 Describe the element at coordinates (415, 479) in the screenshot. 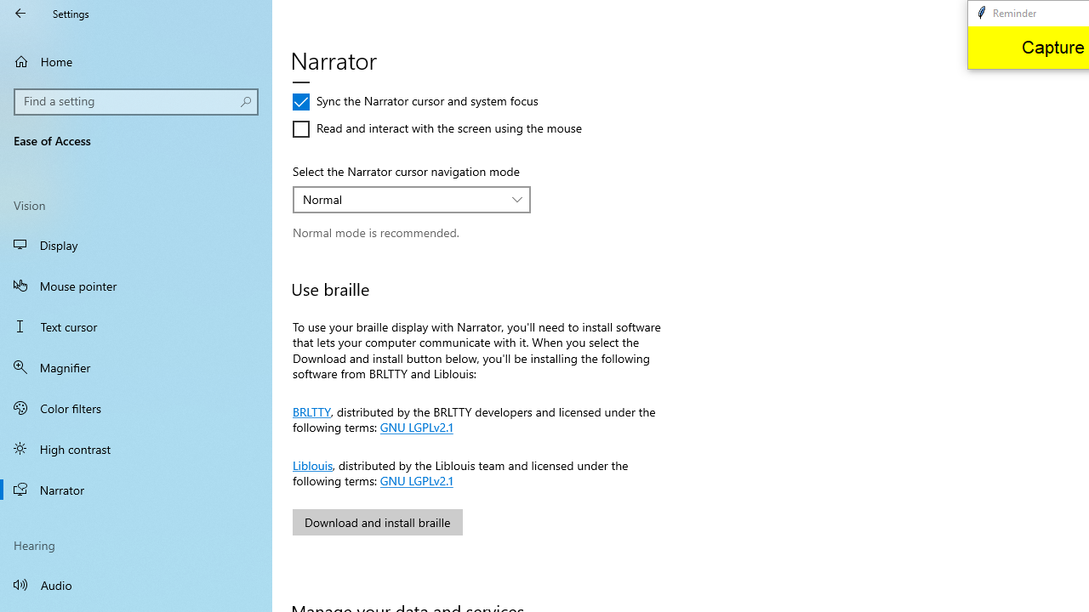

I see `GNU LGPLv2.1` at that location.